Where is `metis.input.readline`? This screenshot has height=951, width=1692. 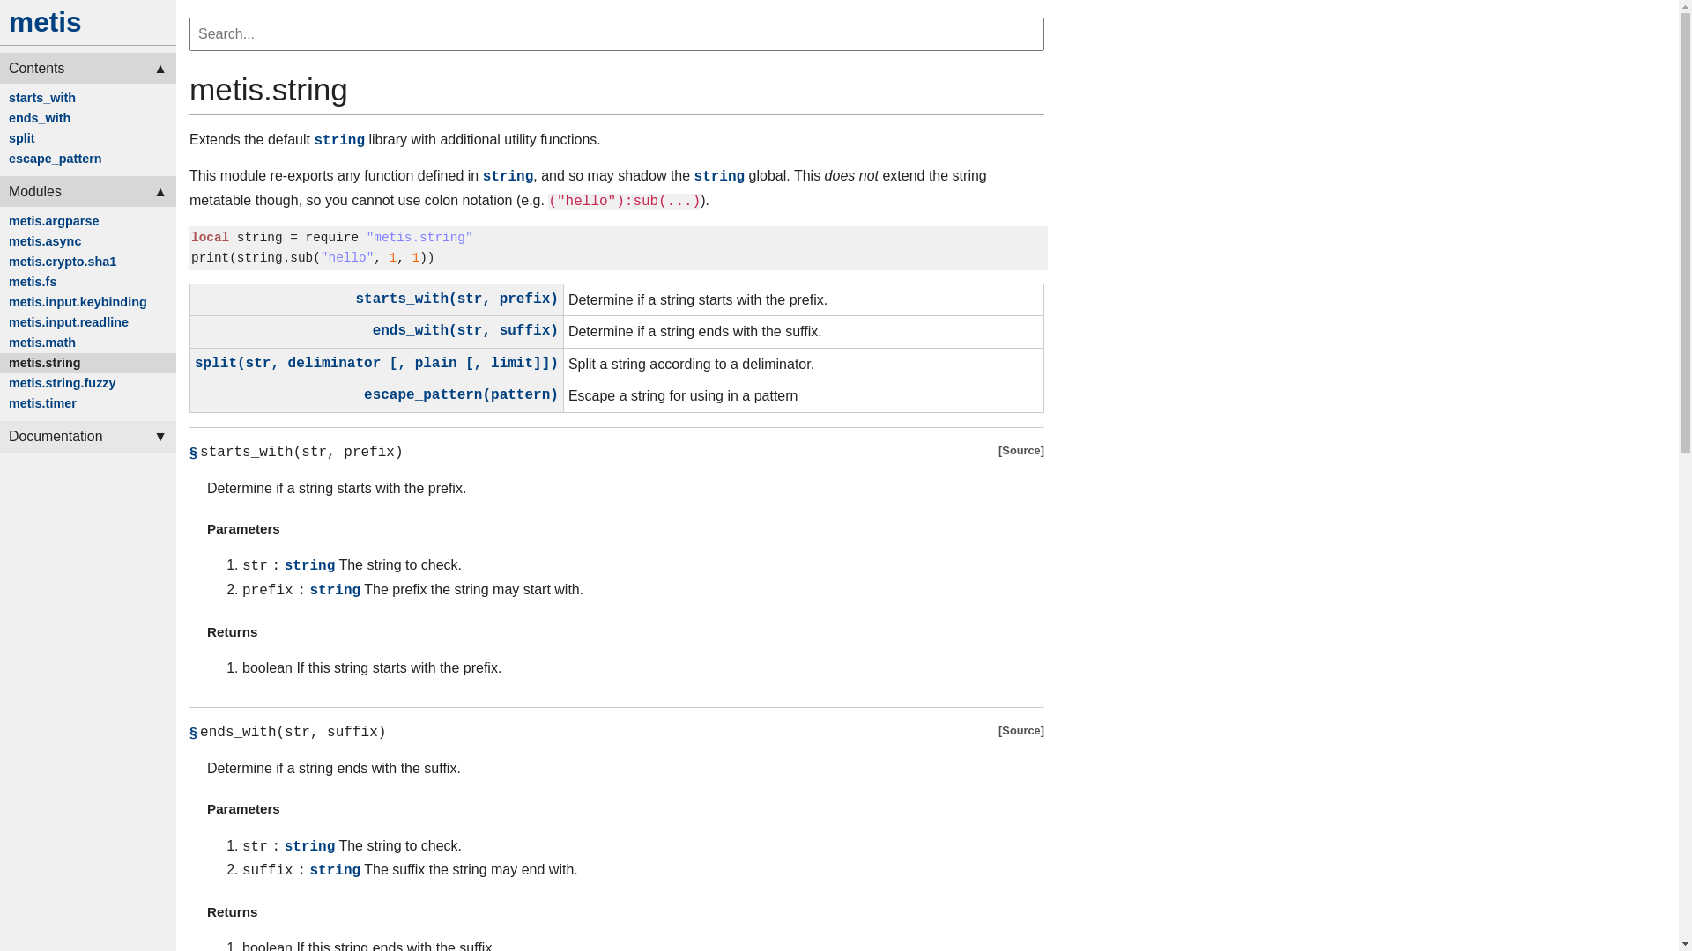
metis.input.readline is located at coordinates (88, 322).